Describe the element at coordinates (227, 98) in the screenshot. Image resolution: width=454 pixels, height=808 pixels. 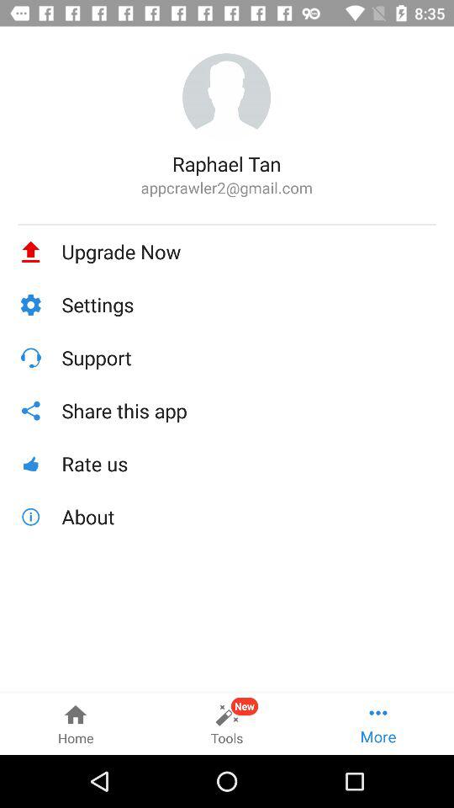
I see `turn off item above the raphael tan item` at that location.